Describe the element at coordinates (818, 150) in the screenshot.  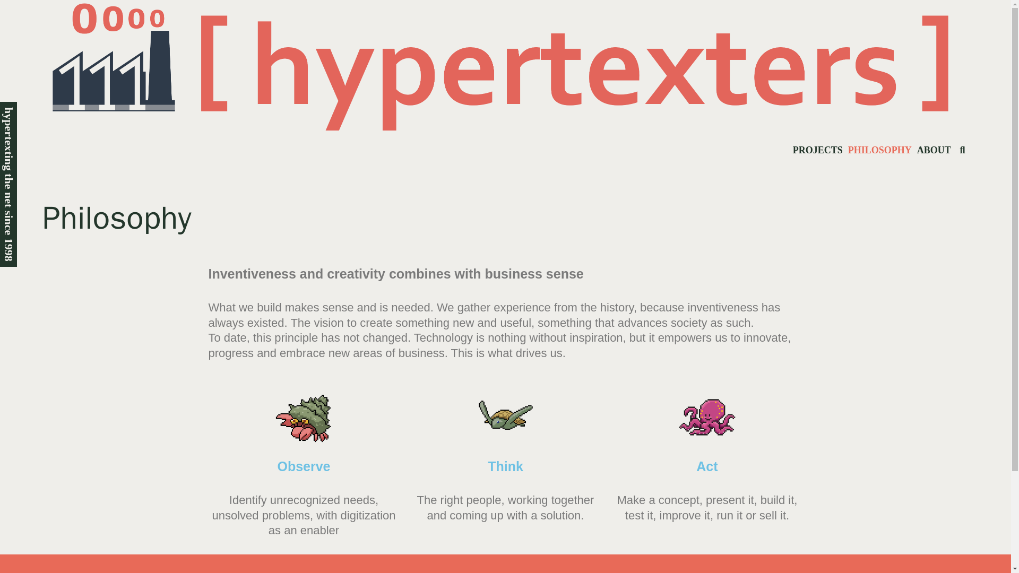
I see `PROJECTS` at that location.